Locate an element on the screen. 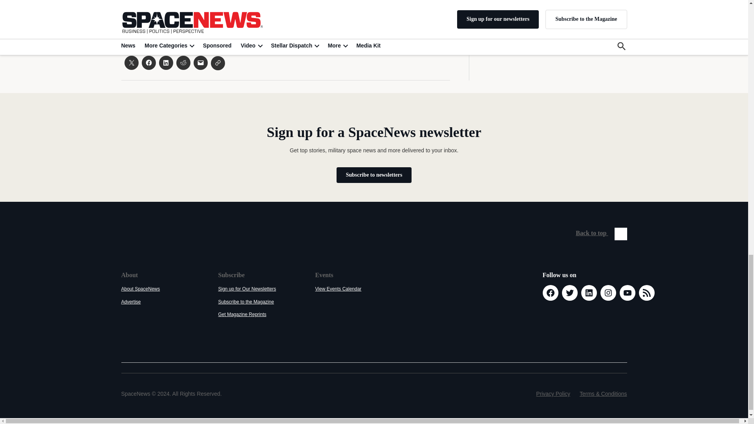 This screenshot has width=754, height=424. Click to share on X is located at coordinates (131, 63).